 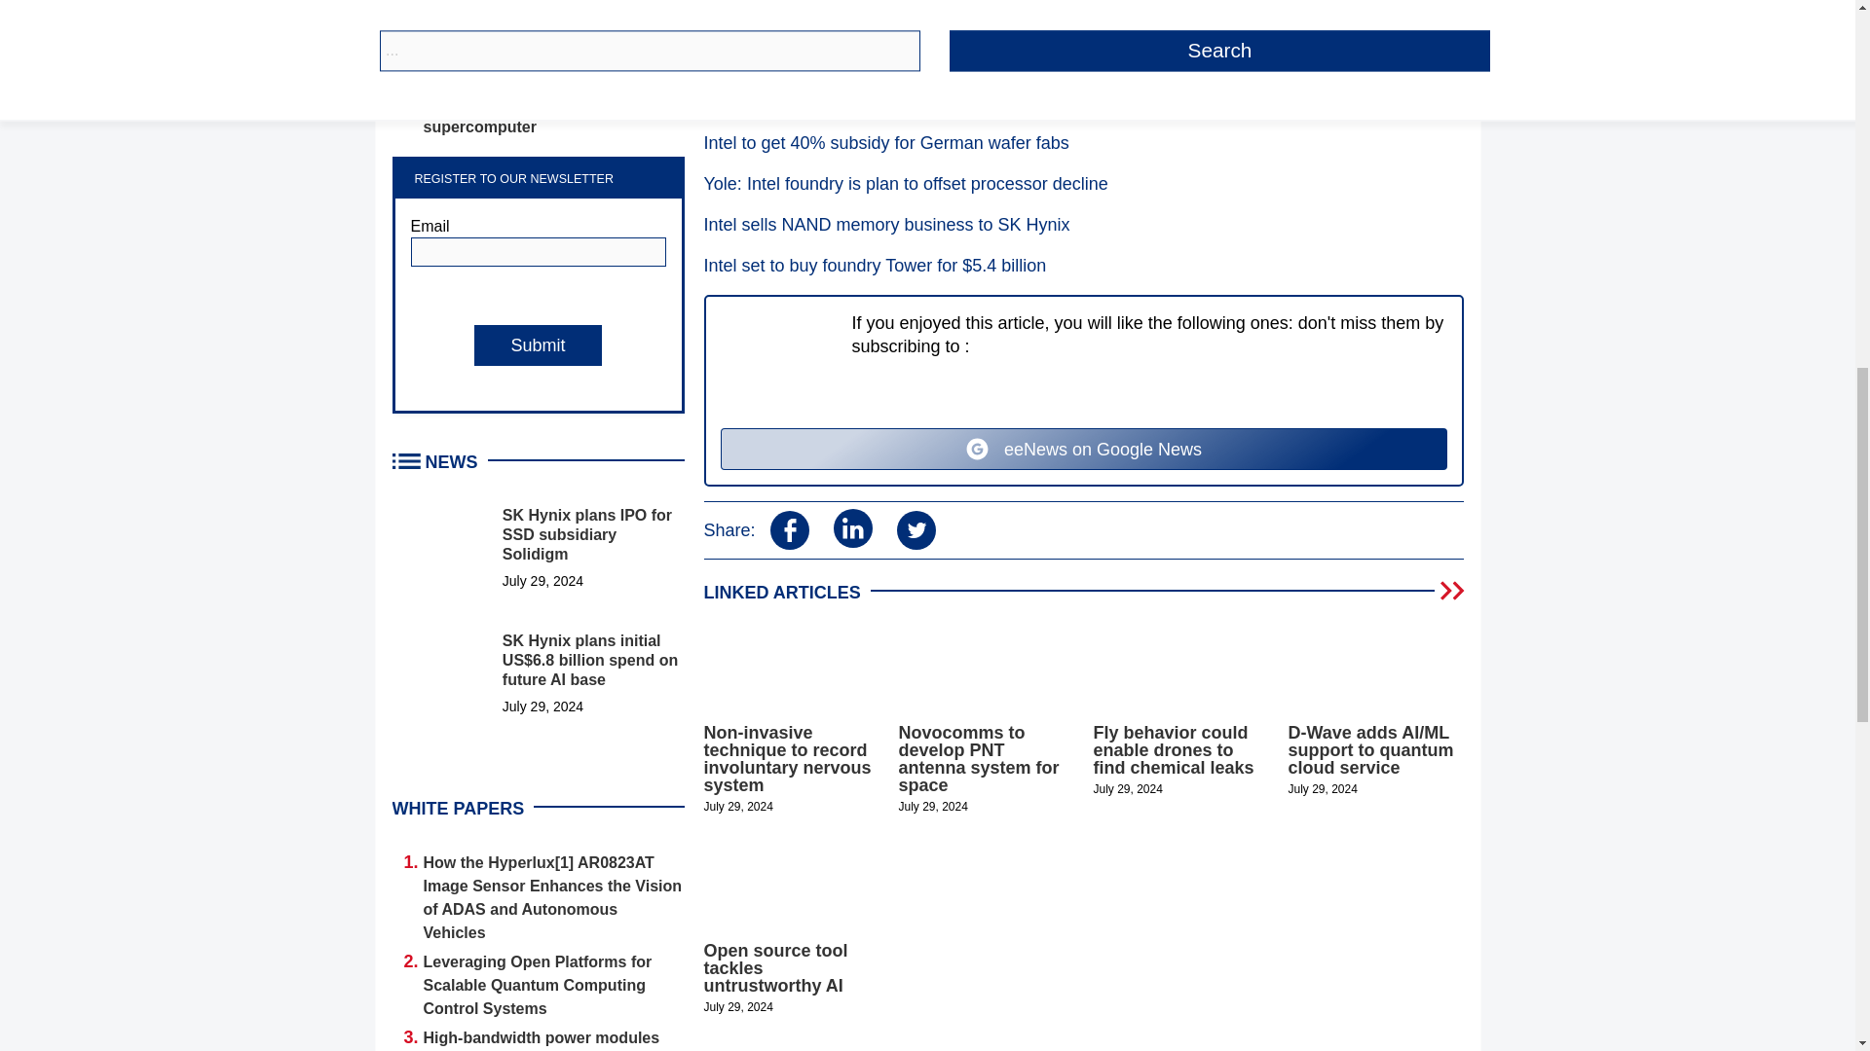 What do you see at coordinates (538, 344) in the screenshot?
I see `Submit` at bounding box center [538, 344].